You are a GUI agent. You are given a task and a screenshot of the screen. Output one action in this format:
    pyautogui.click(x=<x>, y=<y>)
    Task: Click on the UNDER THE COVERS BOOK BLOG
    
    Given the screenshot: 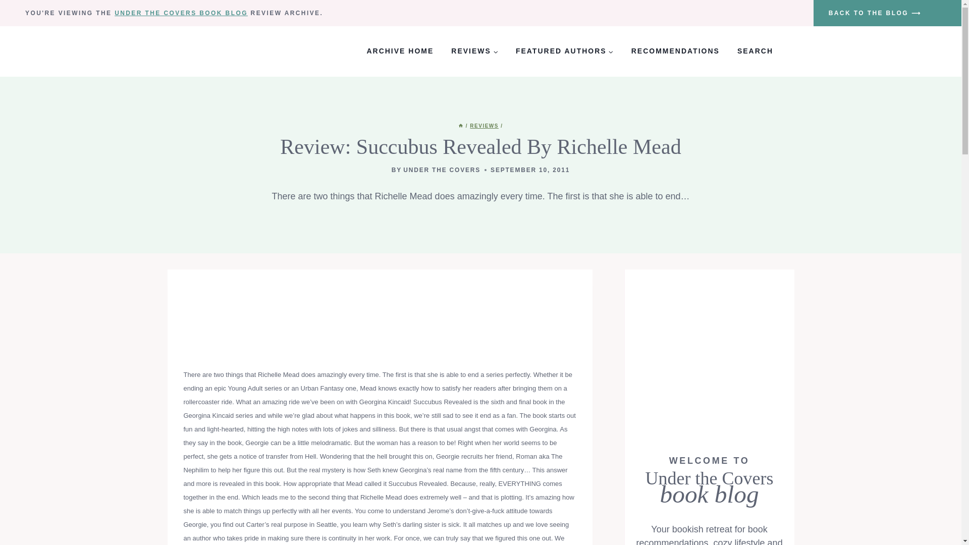 What is the action you would take?
    pyautogui.click(x=181, y=13)
    